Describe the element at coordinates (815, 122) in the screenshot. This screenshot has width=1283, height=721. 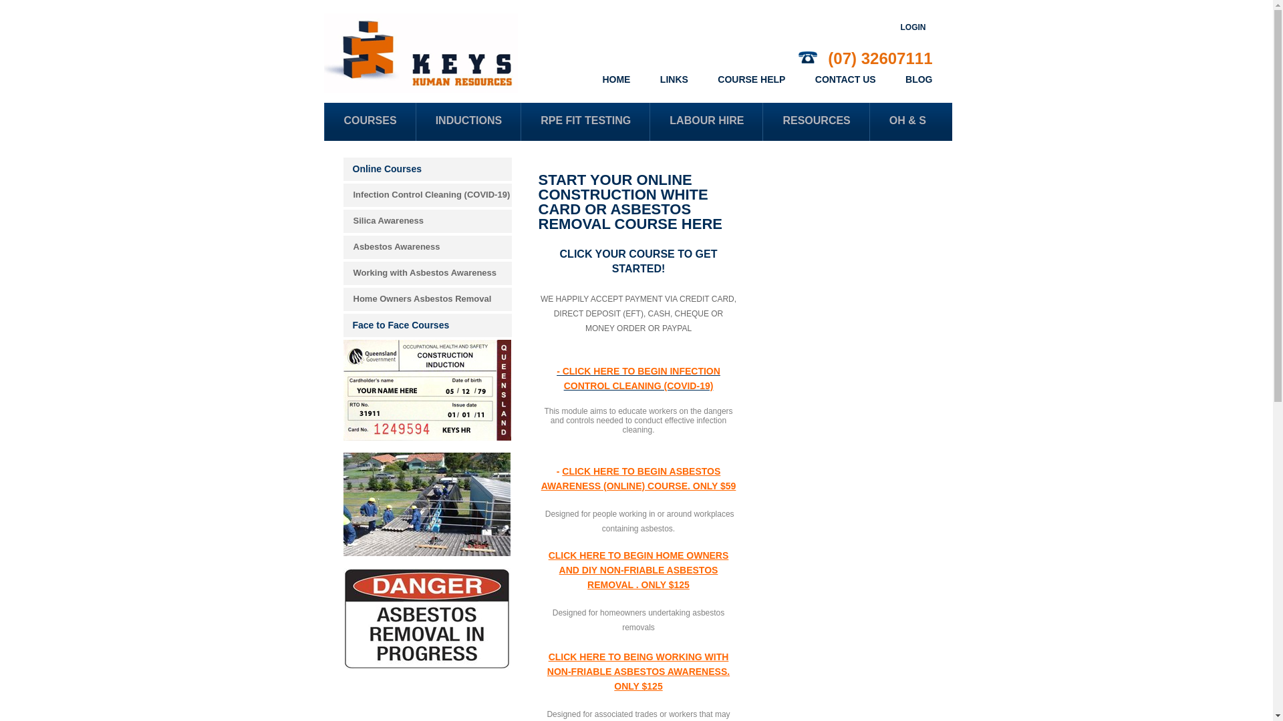
I see `RESOURCES` at that location.